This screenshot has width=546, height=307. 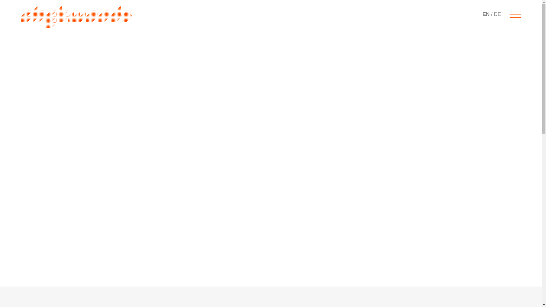 I want to click on DE, so click(x=498, y=14).